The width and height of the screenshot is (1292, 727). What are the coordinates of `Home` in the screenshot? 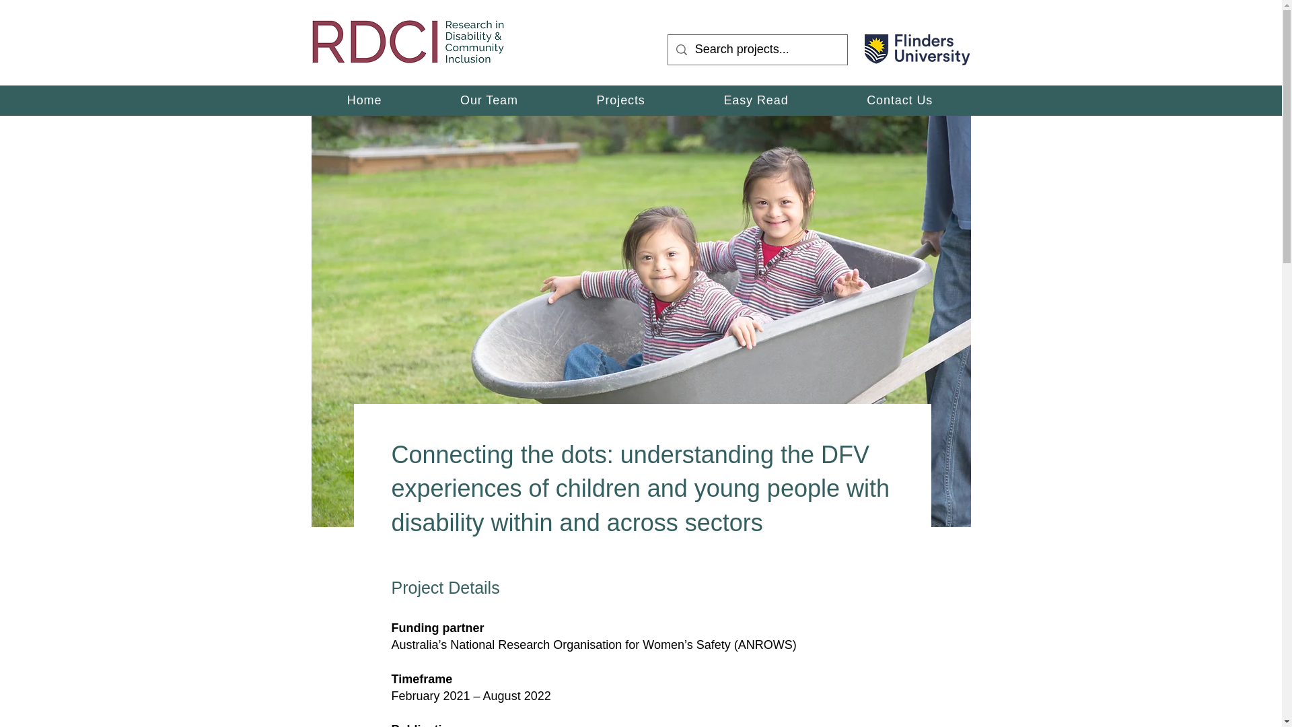 It's located at (365, 100).